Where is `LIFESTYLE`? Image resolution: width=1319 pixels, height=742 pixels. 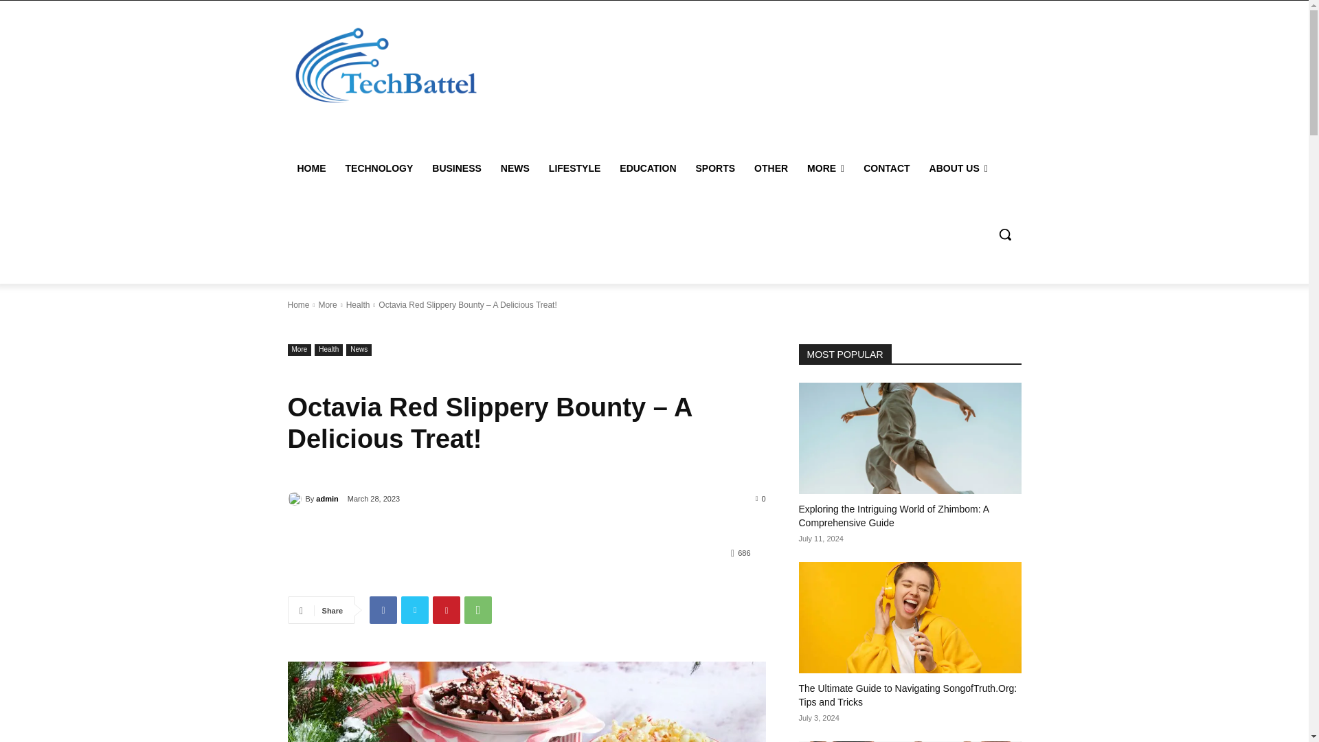 LIFESTYLE is located at coordinates (574, 168).